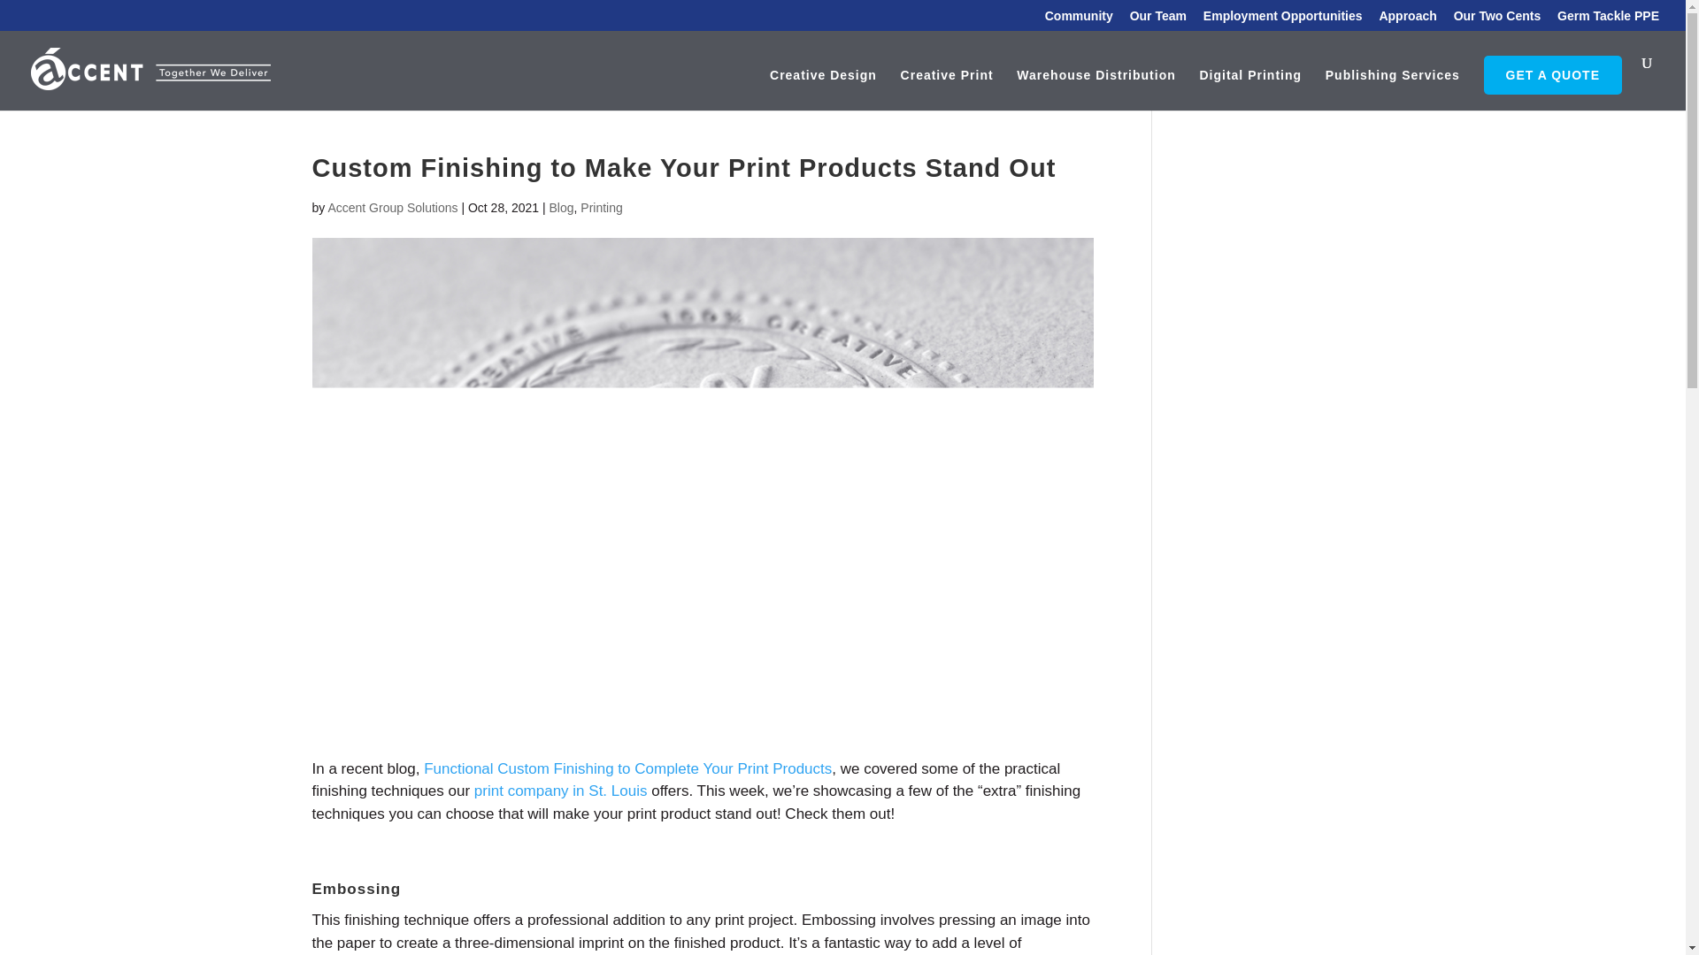  Describe the element at coordinates (1407, 19) in the screenshot. I see `Approach` at that location.